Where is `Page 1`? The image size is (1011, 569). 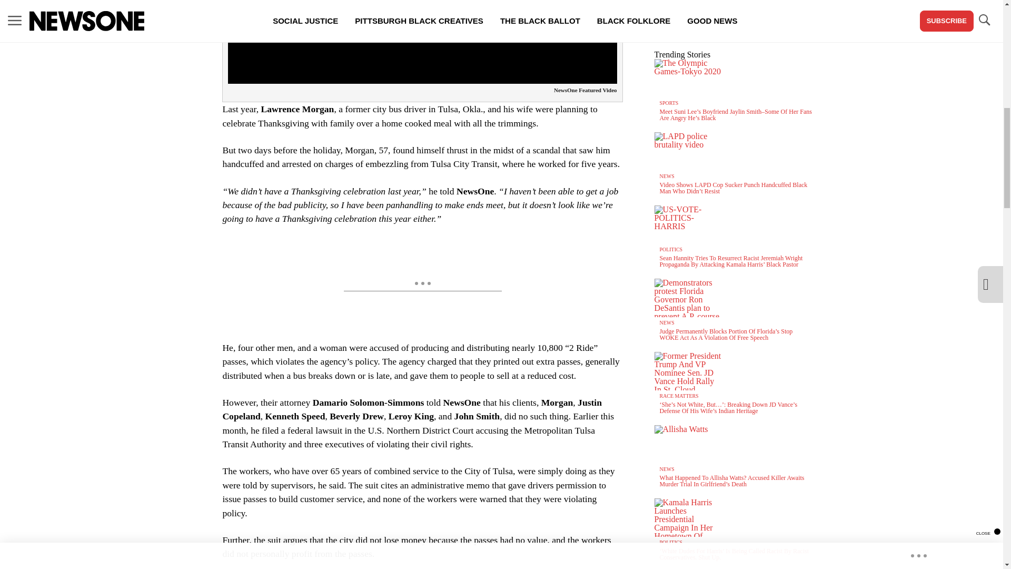
Page 1 is located at coordinates (422, 512).